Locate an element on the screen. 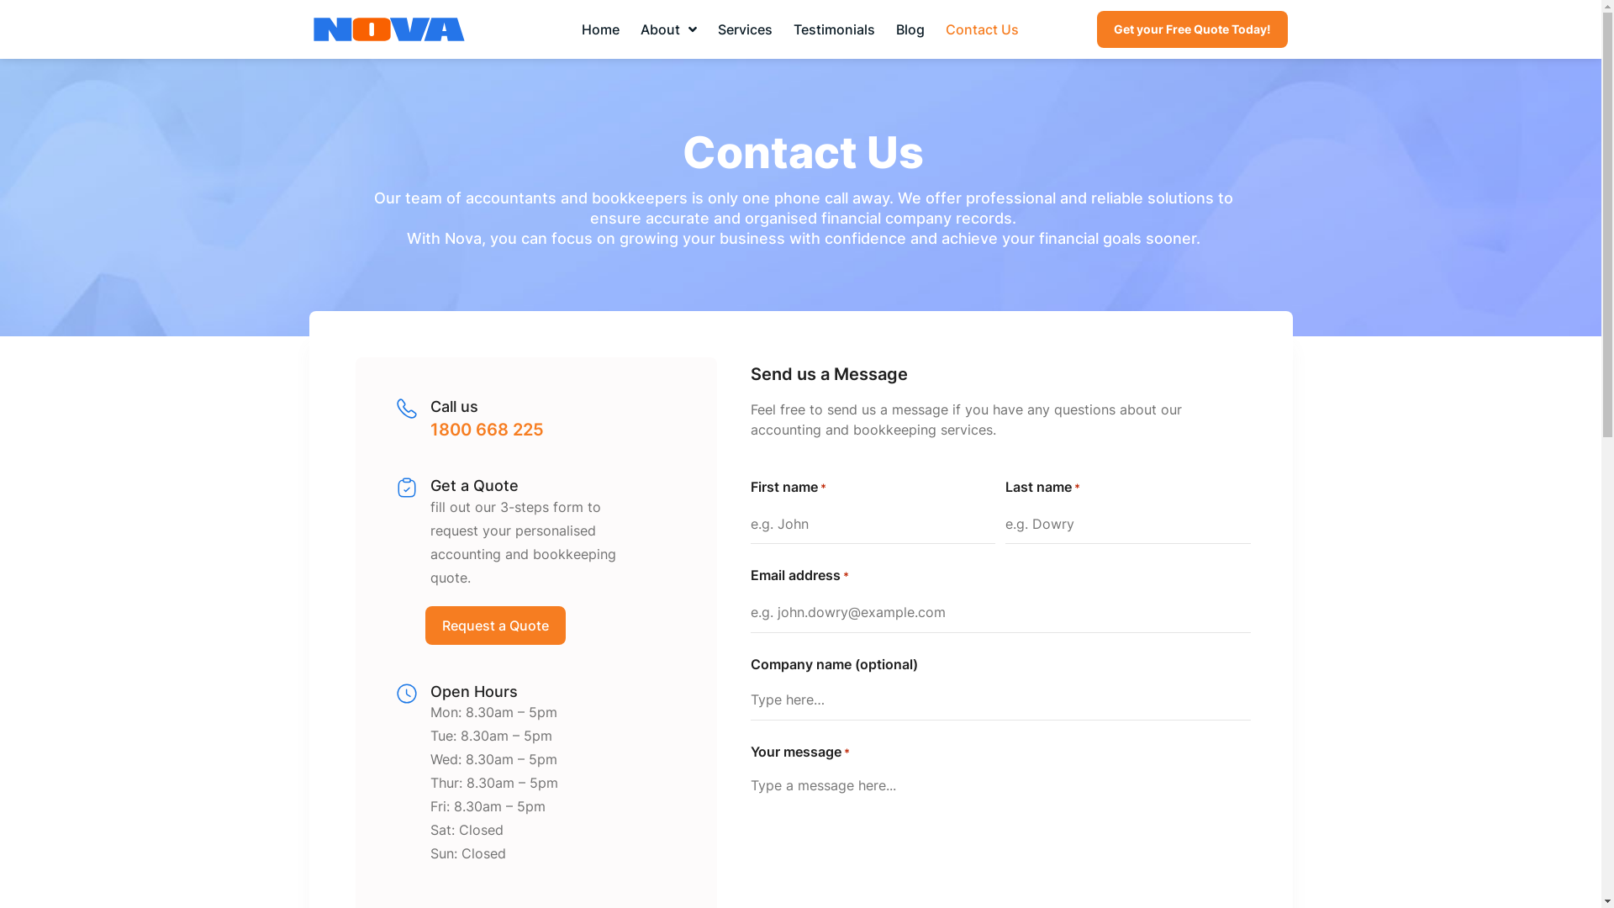 The width and height of the screenshot is (1614, 908). Get your Free Quote Today! is located at coordinates (1192, 29).